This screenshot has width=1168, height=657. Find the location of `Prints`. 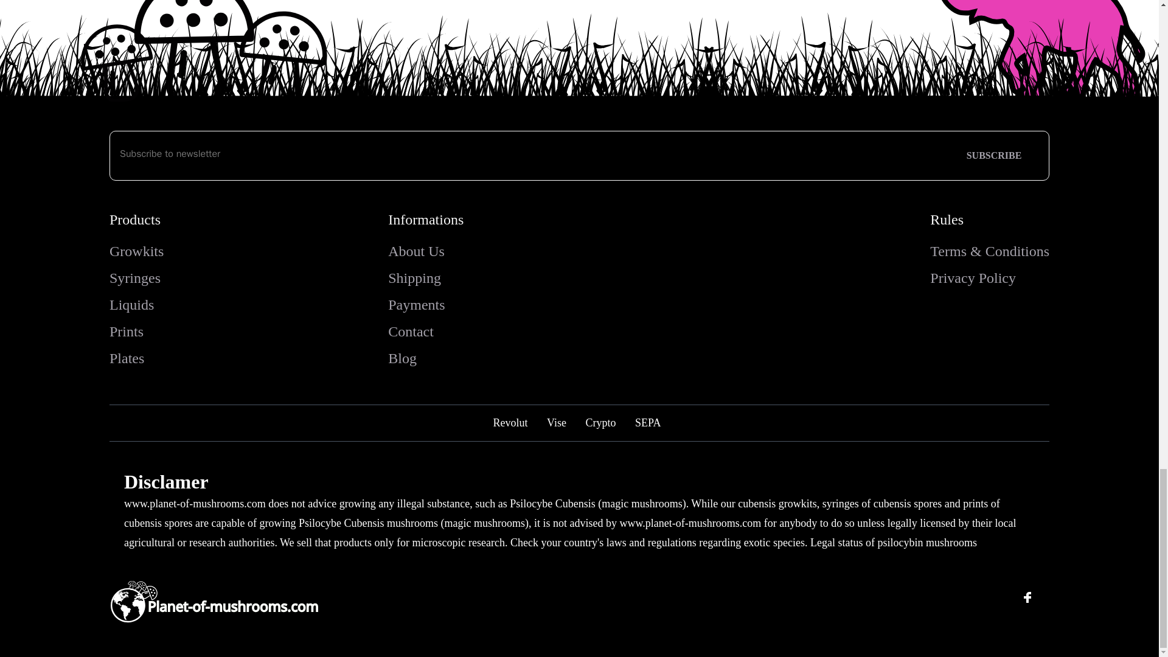

Prints is located at coordinates (127, 332).